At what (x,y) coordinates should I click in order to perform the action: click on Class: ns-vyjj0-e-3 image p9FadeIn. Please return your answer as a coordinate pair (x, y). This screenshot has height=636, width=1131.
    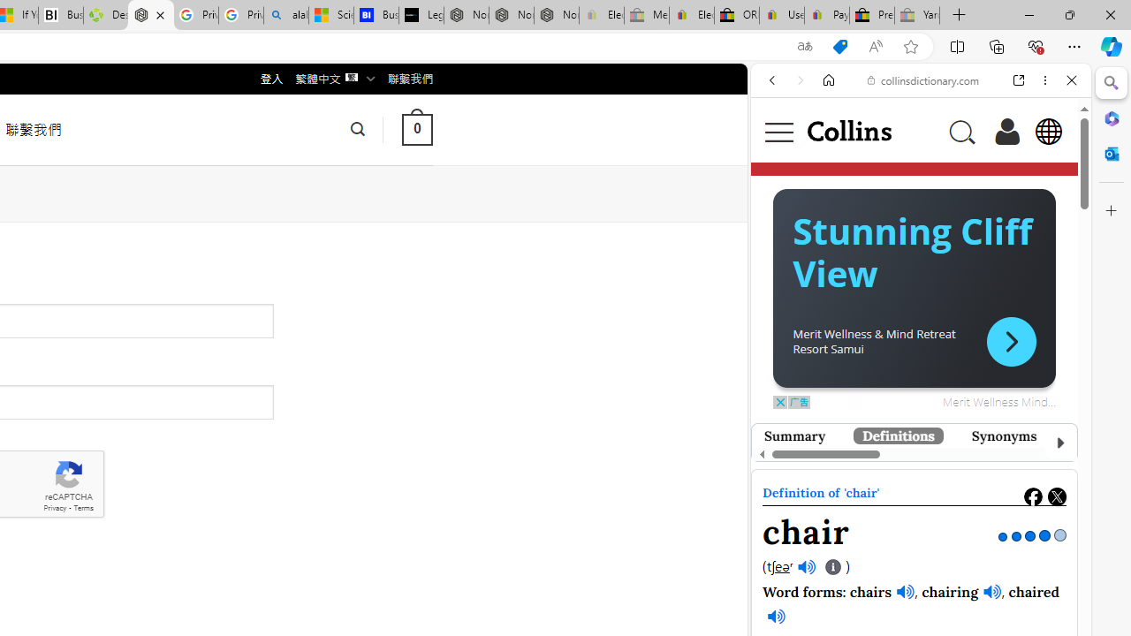
    Looking at the image, I should click on (914, 473).